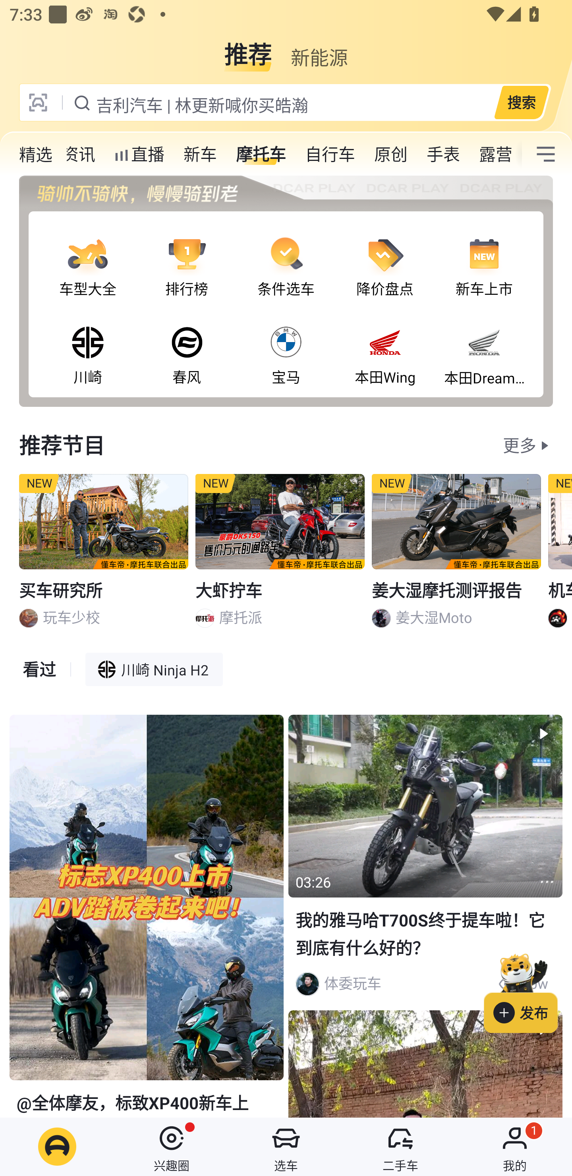 The width and height of the screenshot is (572, 1176). I want to click on 川崎 Ninja H2, so click(154, 669).